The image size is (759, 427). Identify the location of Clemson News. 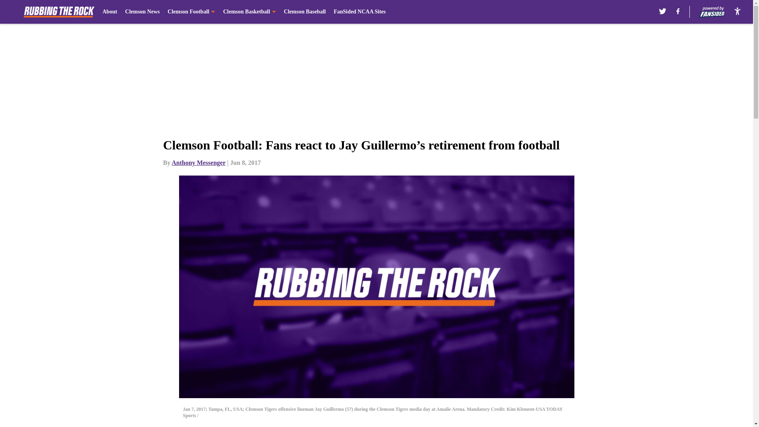
(142, 12).